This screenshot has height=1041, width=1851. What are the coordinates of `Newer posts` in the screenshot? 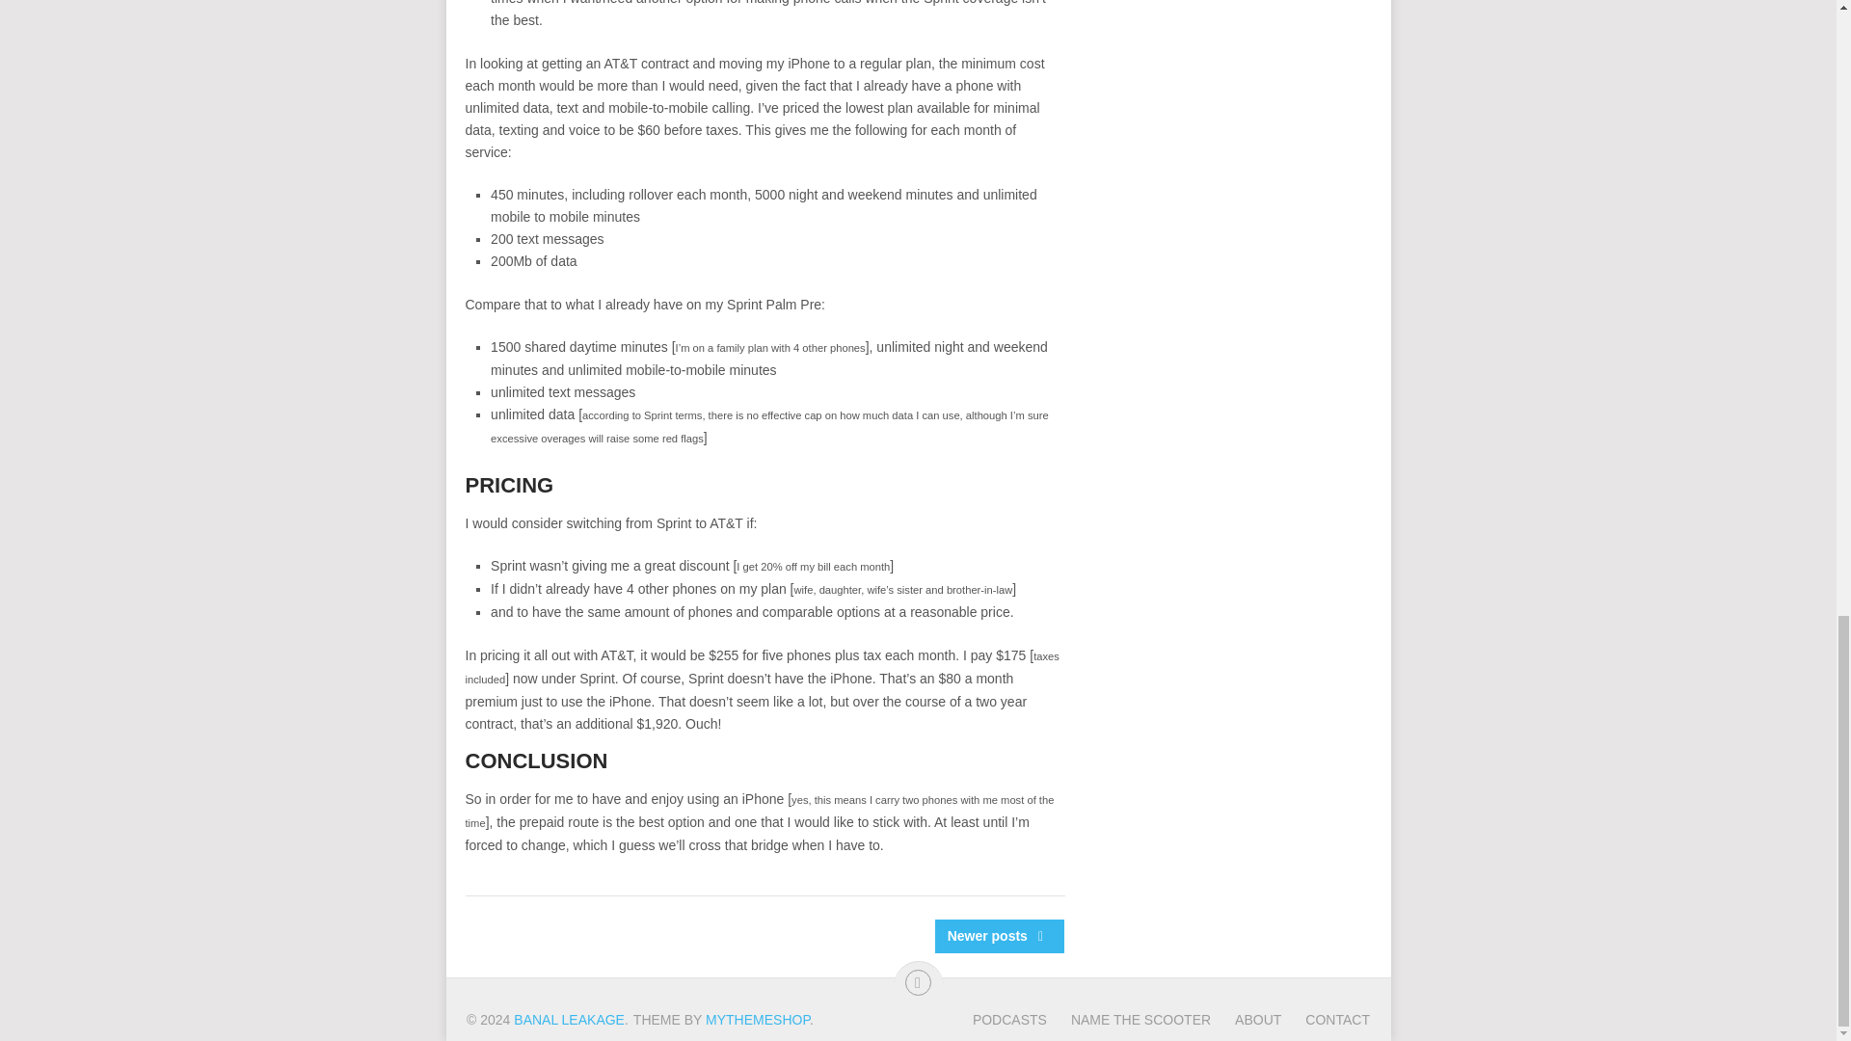 It's located at (999, 936).